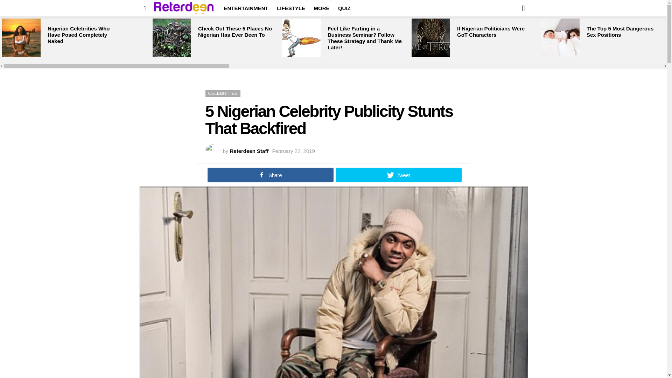 This screenshot has width=672, height=378. I want to click on Nigerian Celebrities Who Have Posed Completely Naked, so click(79, 35).